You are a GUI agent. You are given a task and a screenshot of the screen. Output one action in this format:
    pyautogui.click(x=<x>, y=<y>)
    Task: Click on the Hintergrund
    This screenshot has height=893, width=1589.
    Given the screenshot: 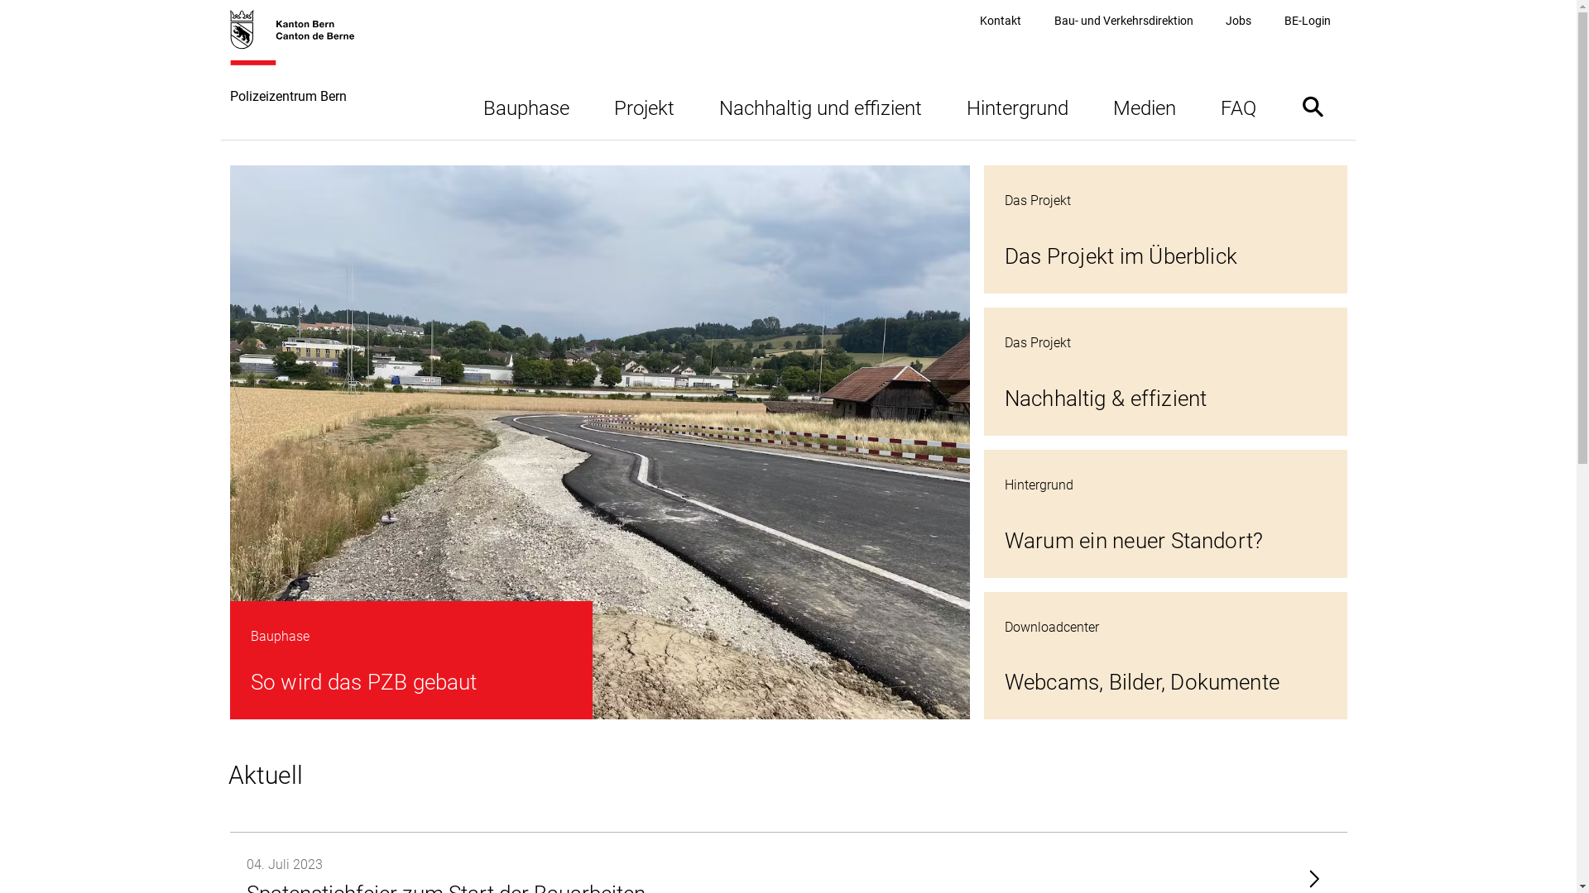 What is the action you would take?
    pyautogui.click(x=1016, y=106)
    